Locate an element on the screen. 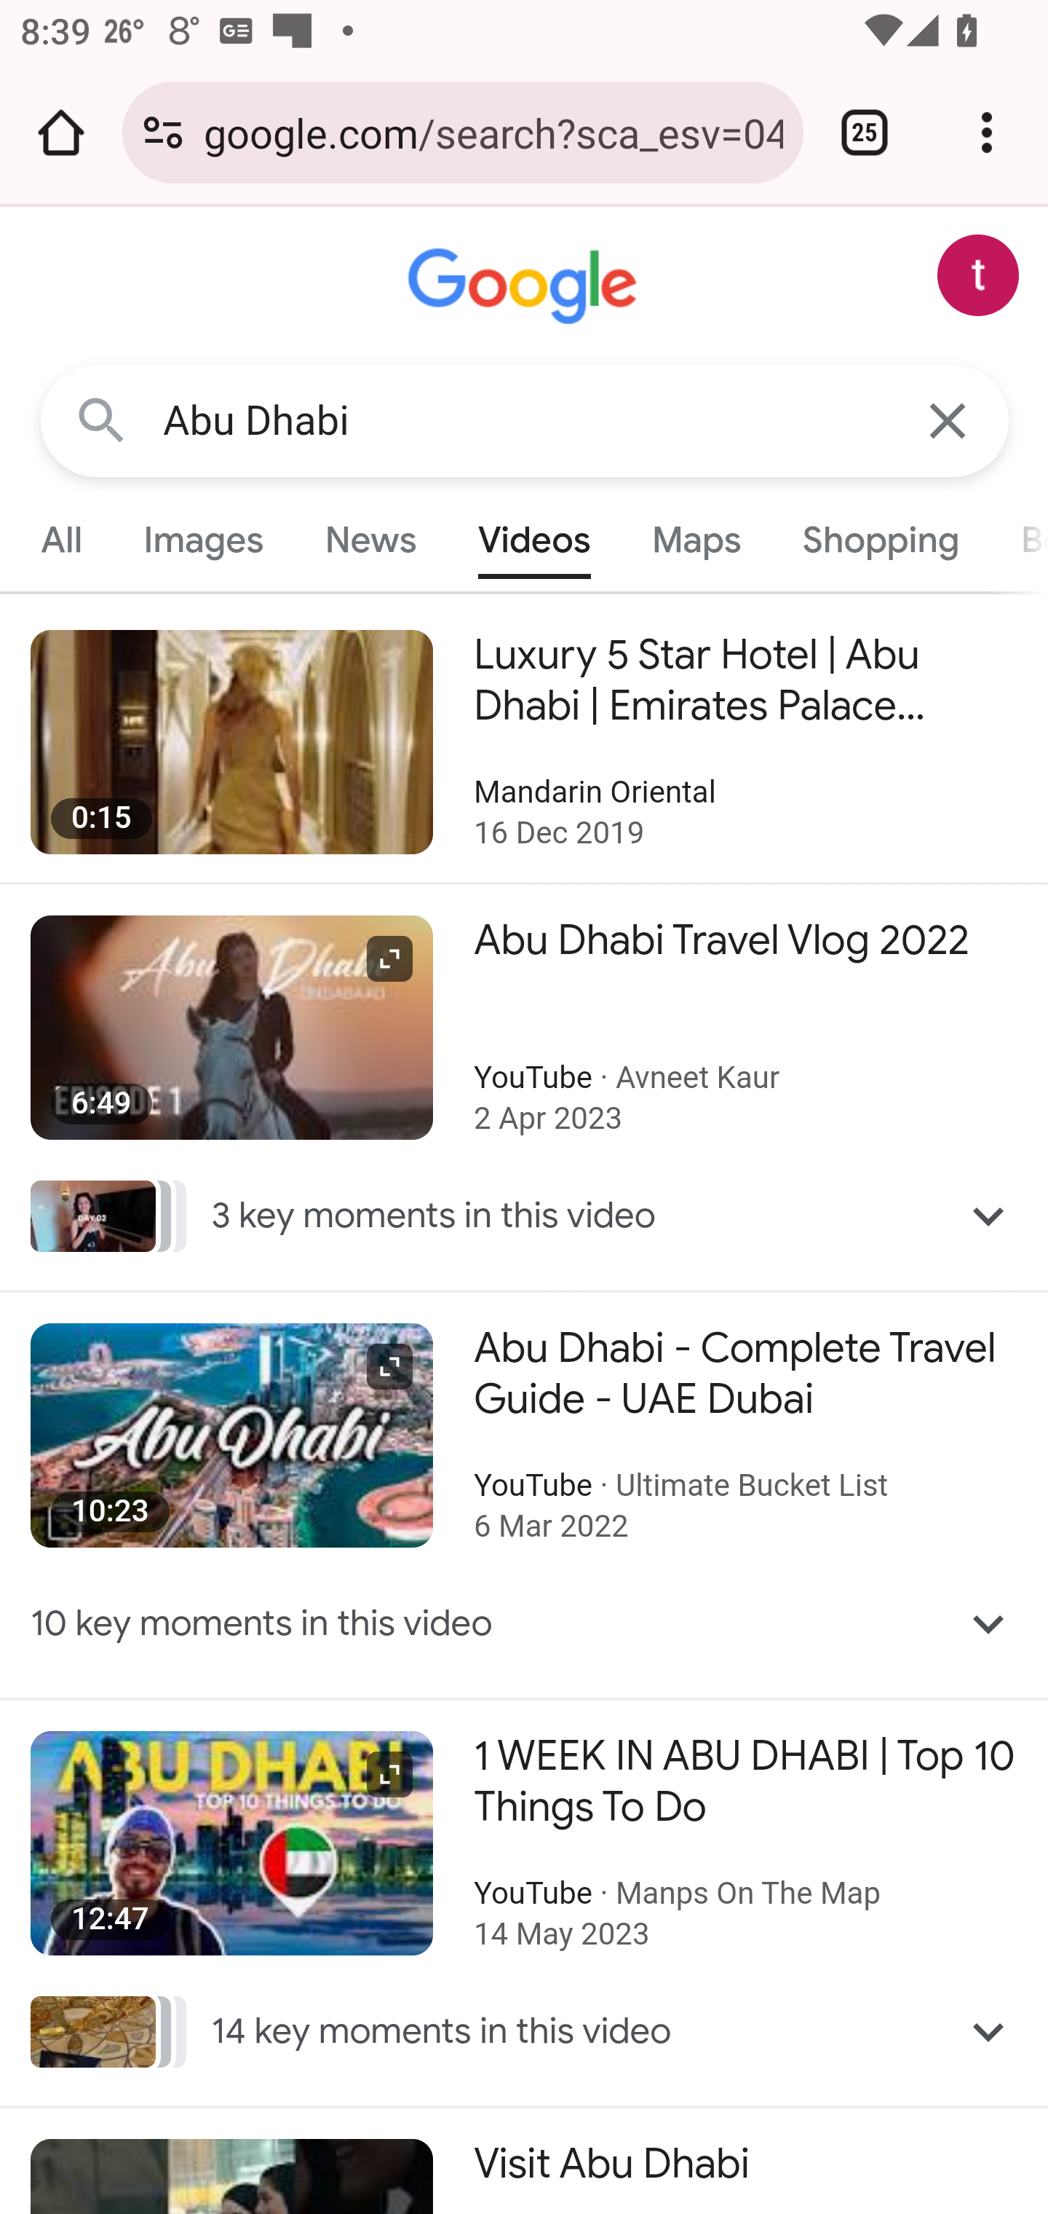  Clear Search is located at coordinates (949, 419).